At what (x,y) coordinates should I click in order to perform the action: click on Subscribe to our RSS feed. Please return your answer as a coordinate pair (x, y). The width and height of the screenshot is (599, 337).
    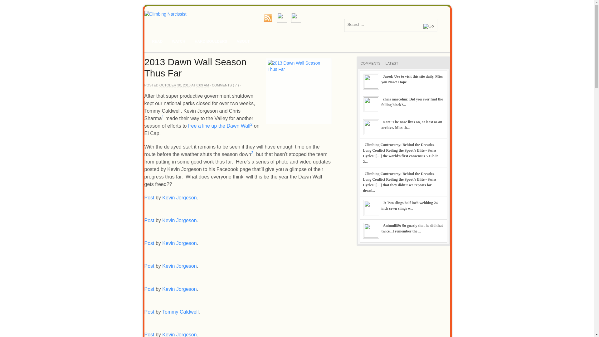
    Looking at the image, I should click on (268, 18).